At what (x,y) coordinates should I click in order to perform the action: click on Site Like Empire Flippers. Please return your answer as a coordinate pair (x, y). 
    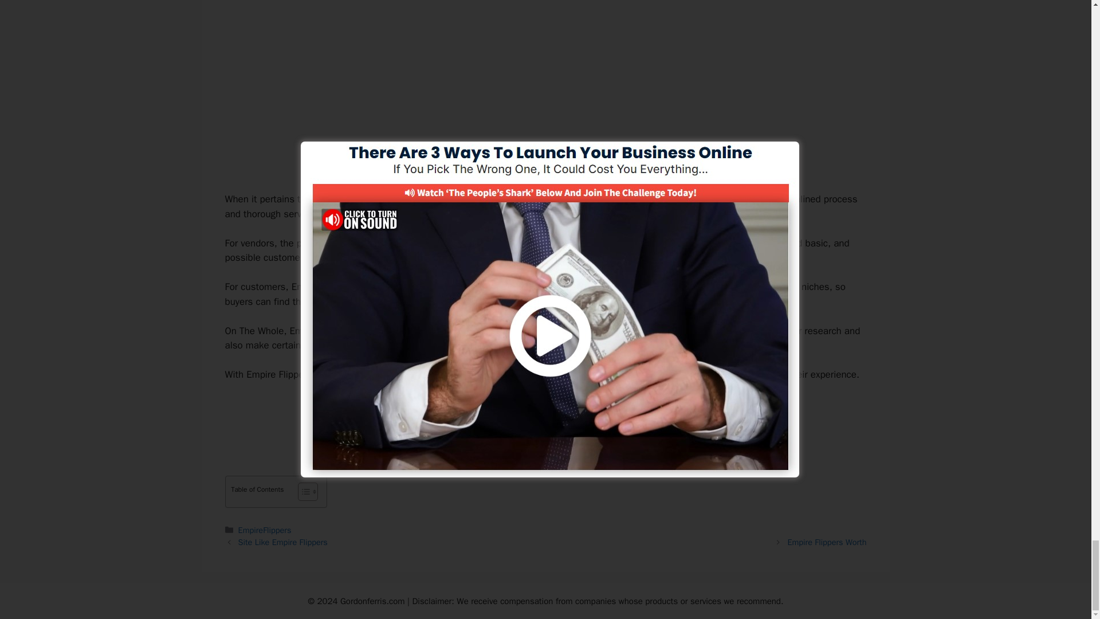
    Looking at the image, I should click on (283, 542).